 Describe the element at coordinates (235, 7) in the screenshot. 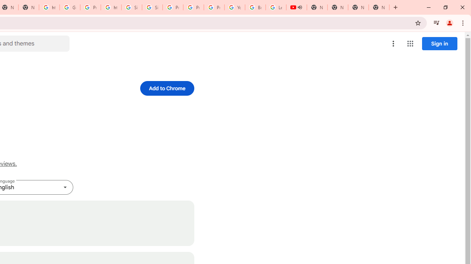

I see `YouTube` at that location.